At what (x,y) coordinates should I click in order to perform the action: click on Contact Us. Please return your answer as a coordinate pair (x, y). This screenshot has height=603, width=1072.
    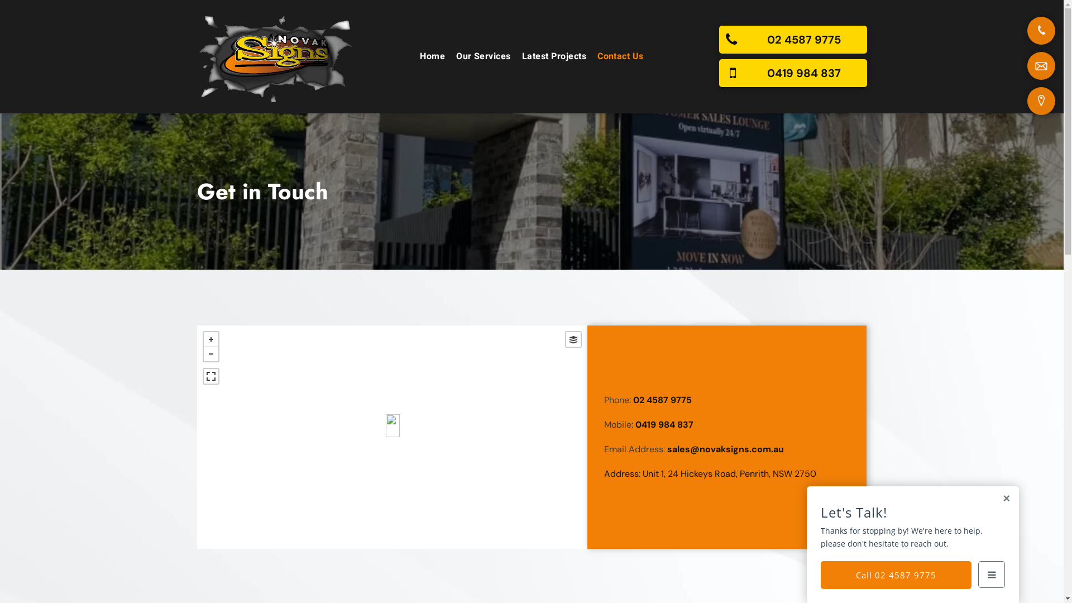
    Looking at the image, I should click on (621, 56).